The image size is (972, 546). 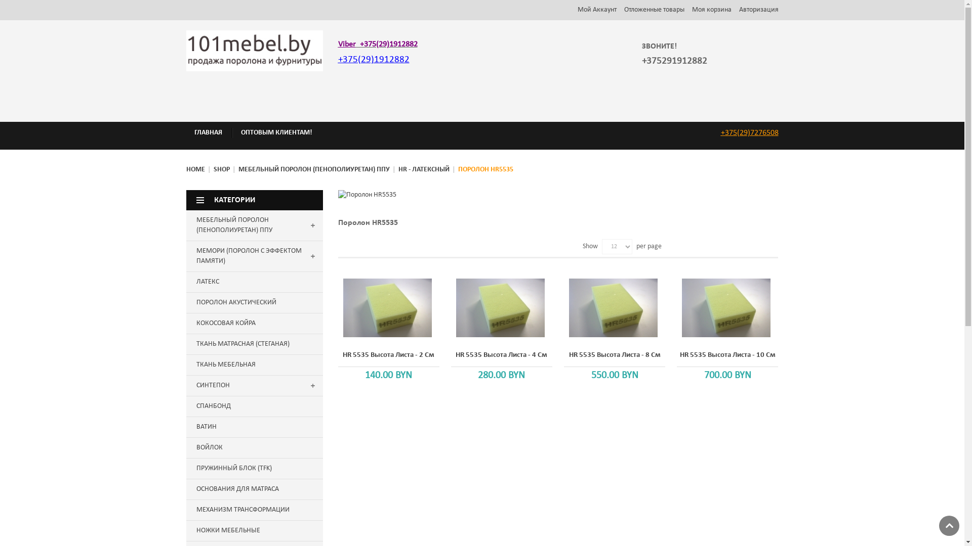 I want to click on +375(29)7, so click(x=738, y=133).